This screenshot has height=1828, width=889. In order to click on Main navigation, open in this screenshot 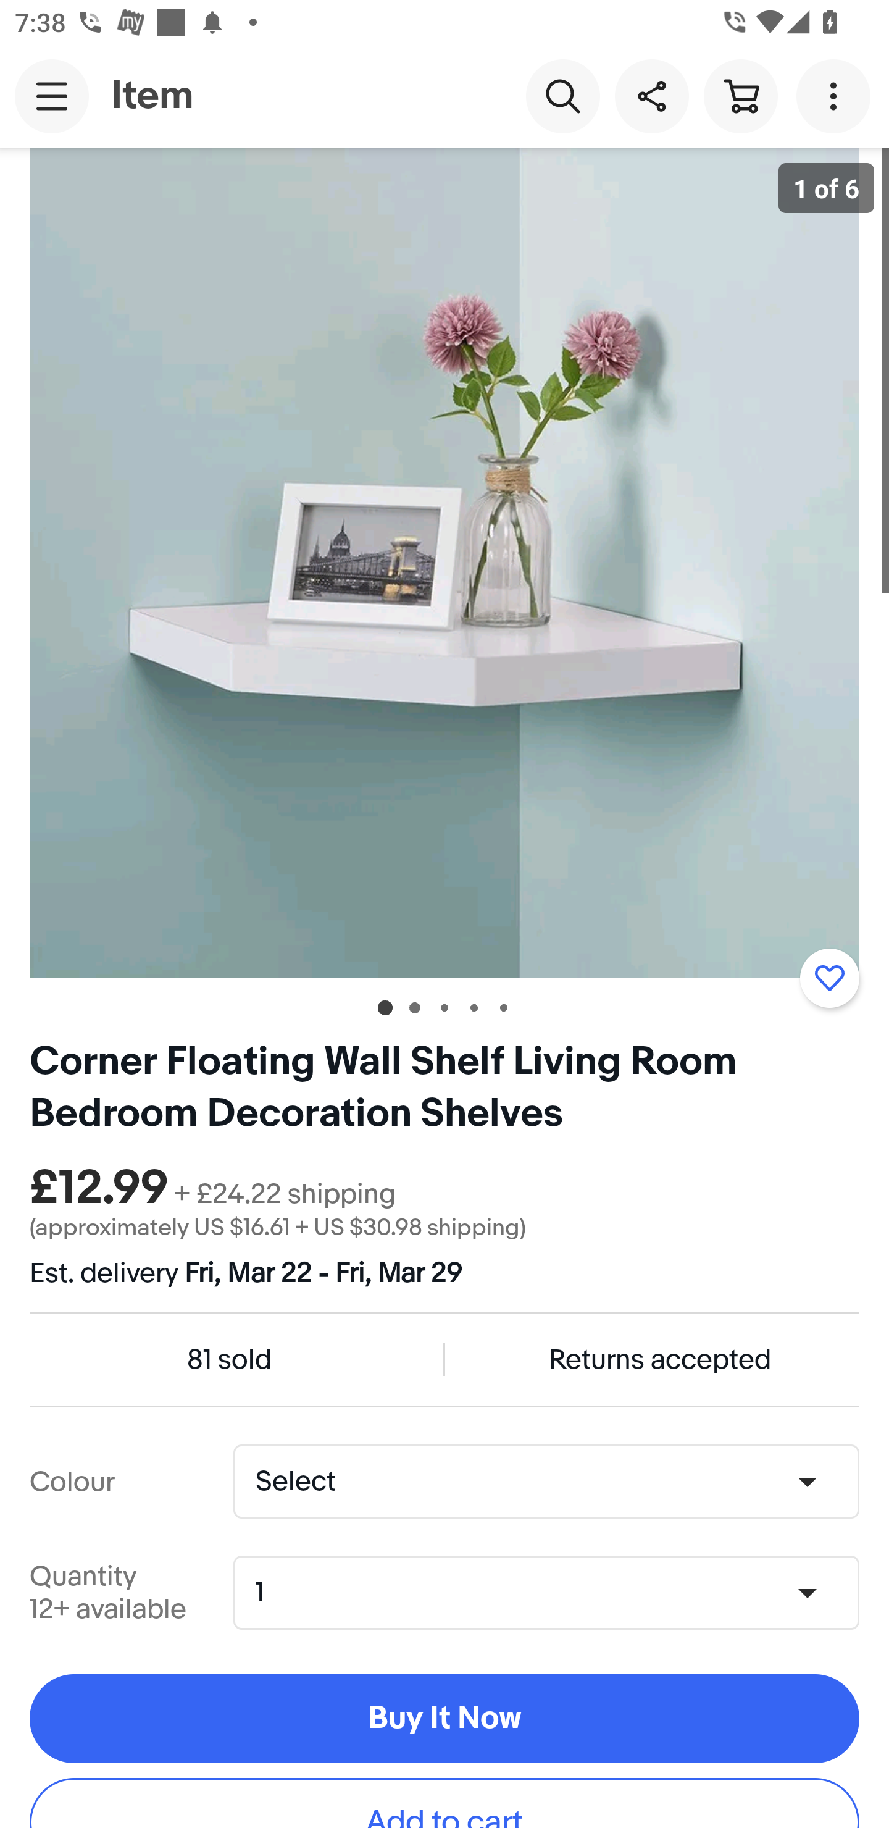, I will do `click(52, 96)`.